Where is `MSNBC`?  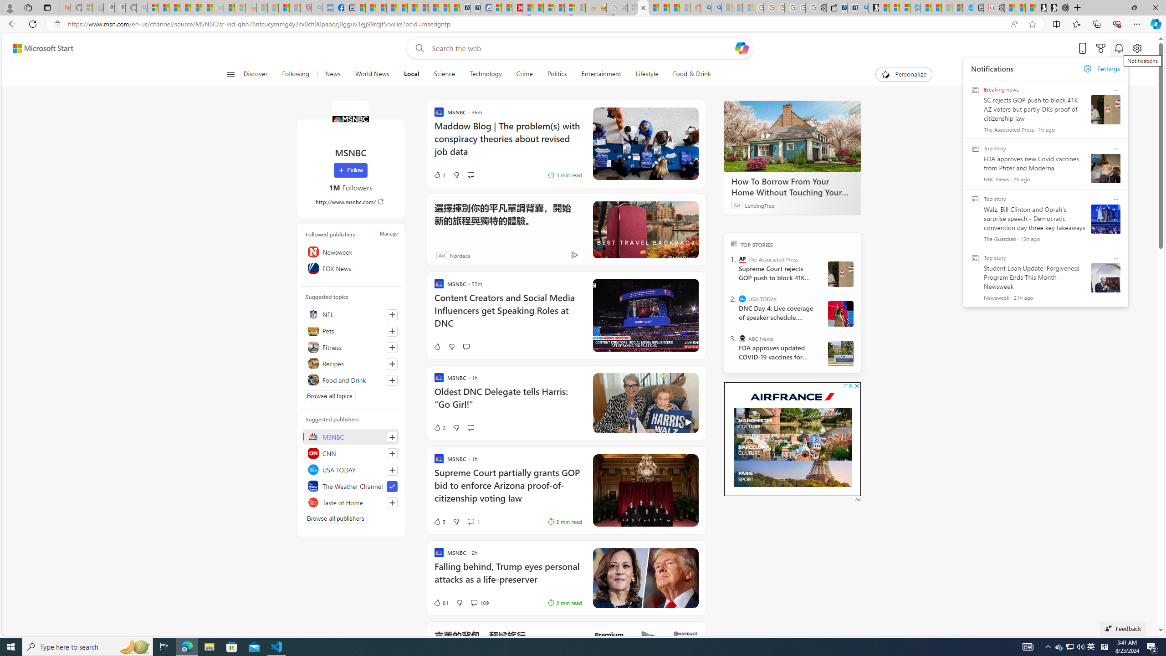 MSNBC is located at coordinates (350, 118).